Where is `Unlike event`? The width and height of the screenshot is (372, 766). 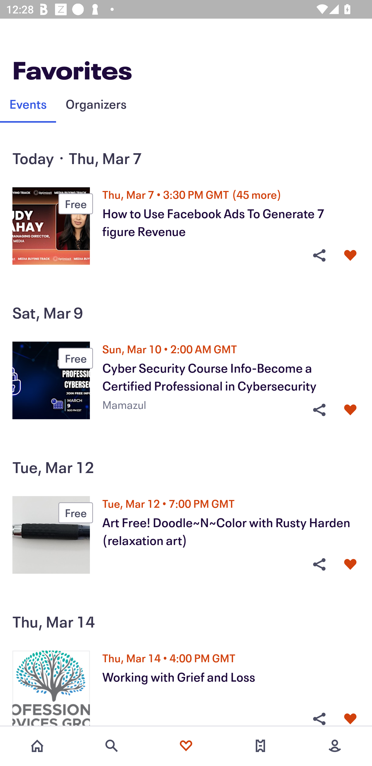
Unlike event is located at coordinates (350, 565).